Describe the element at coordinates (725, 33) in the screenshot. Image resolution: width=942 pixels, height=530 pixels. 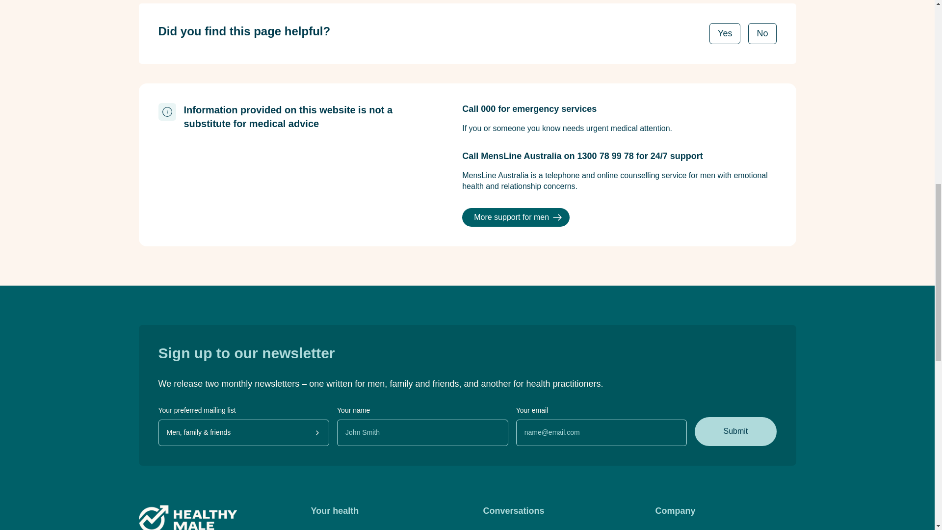
I see `Yes` at that location.